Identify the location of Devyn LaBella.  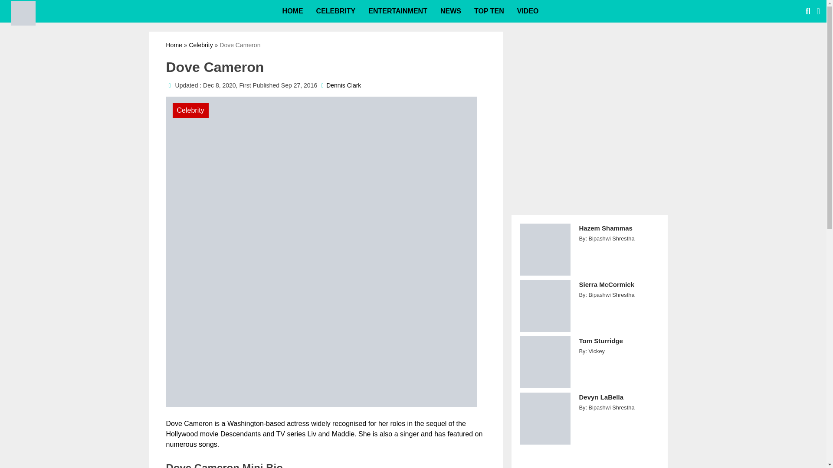
(619, 402).